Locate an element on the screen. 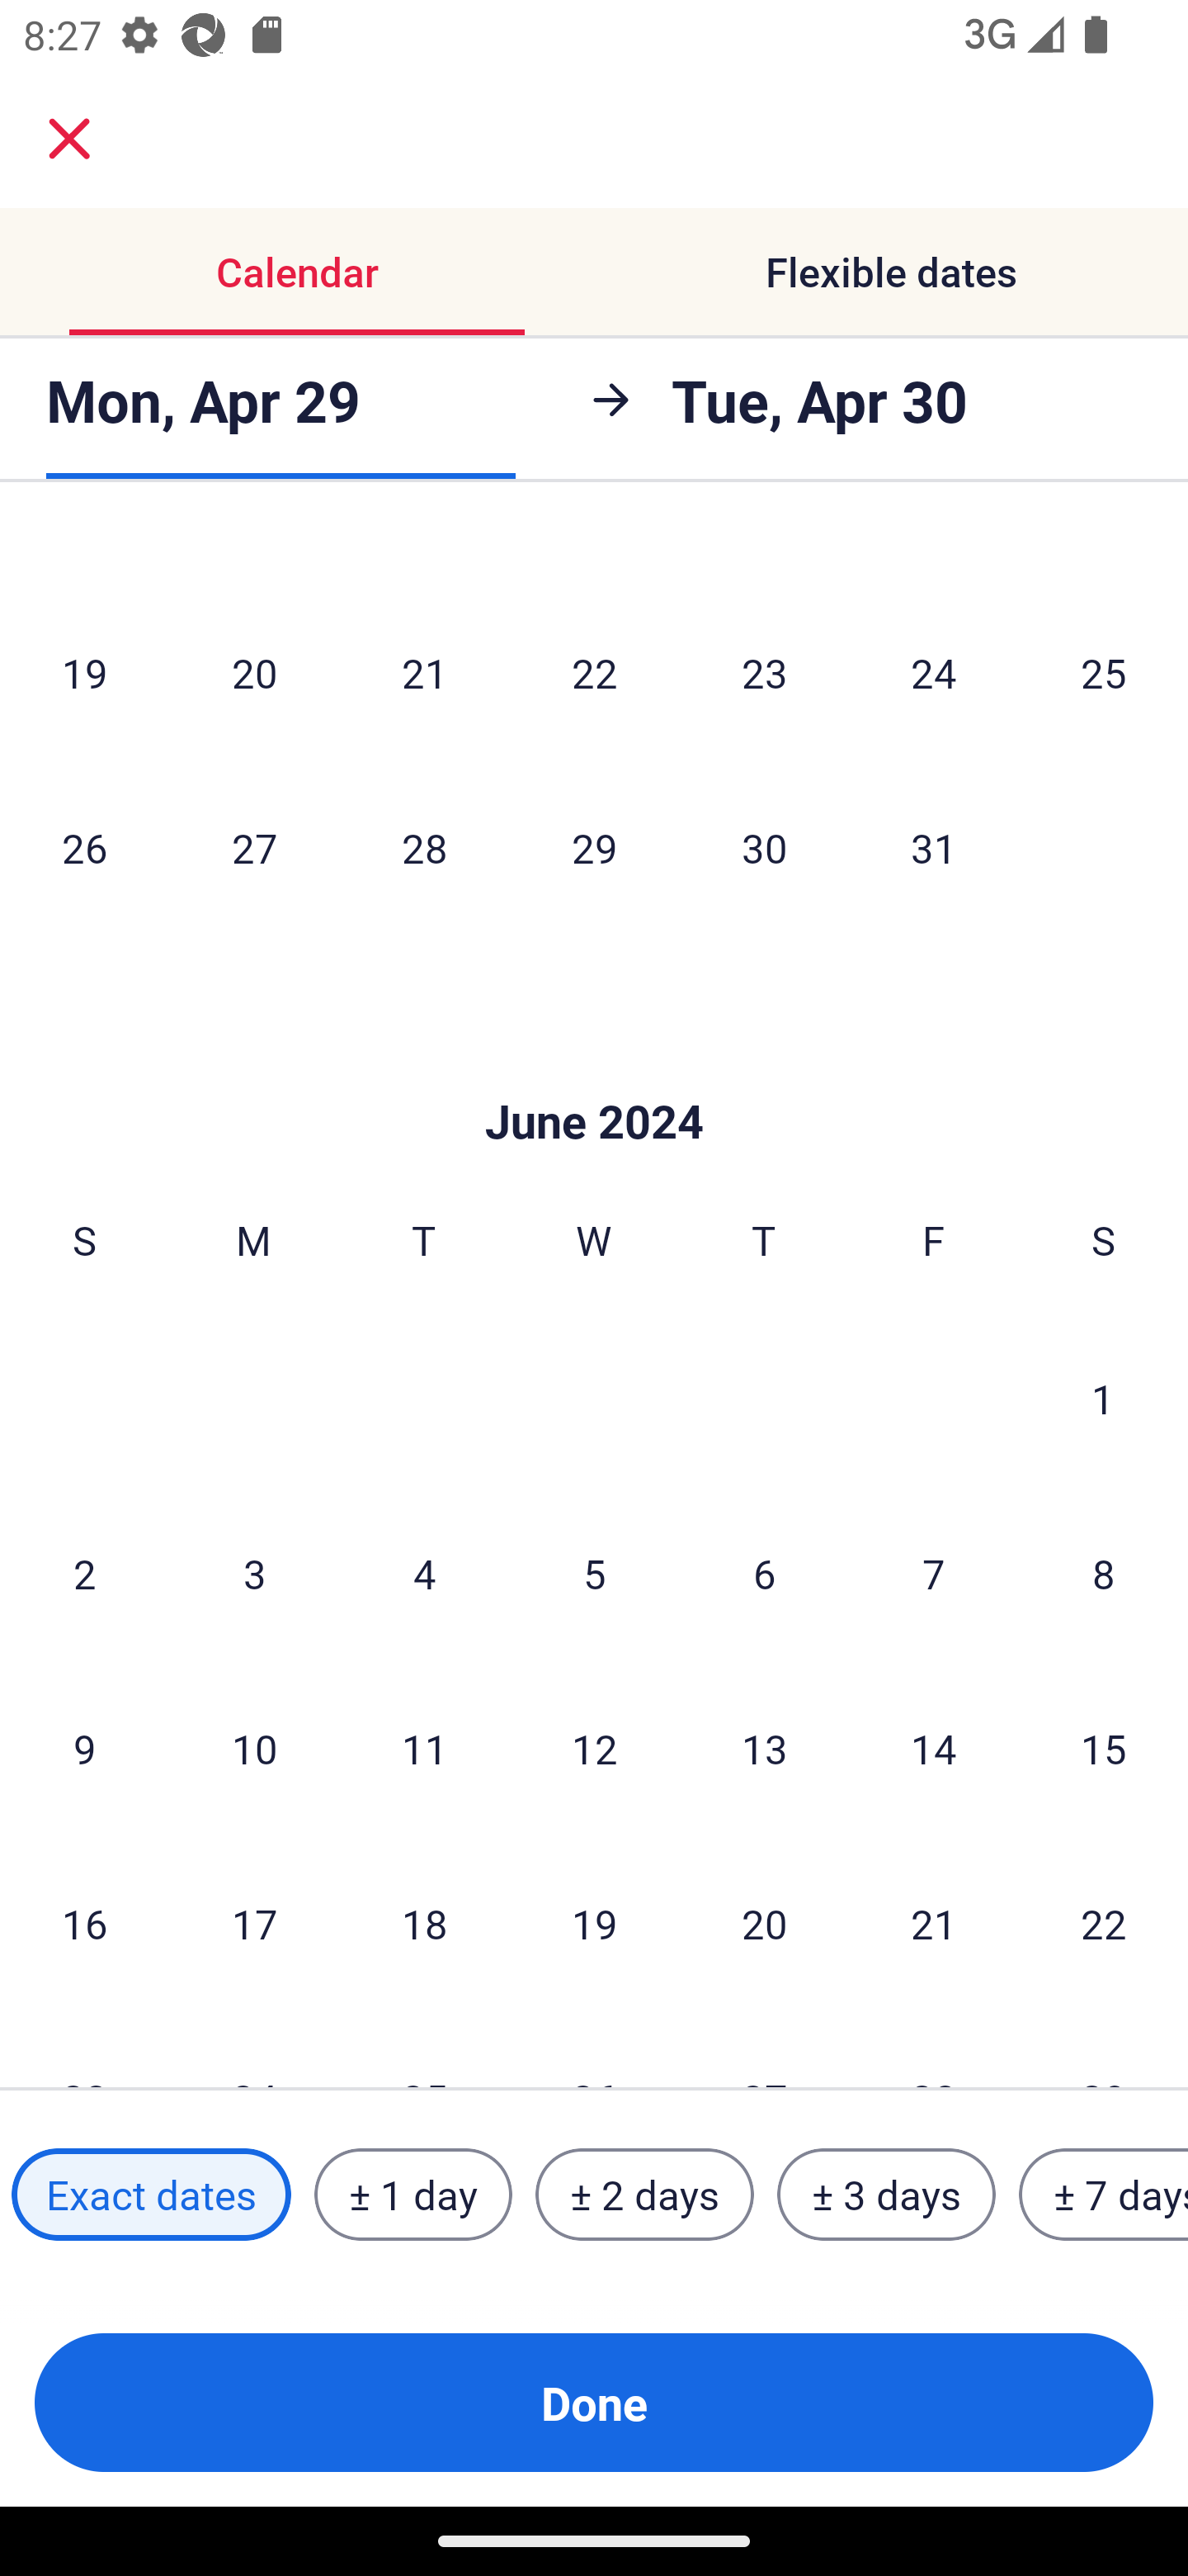  27 Monday, May 27, 2024 is located at coordinates (254, 847).